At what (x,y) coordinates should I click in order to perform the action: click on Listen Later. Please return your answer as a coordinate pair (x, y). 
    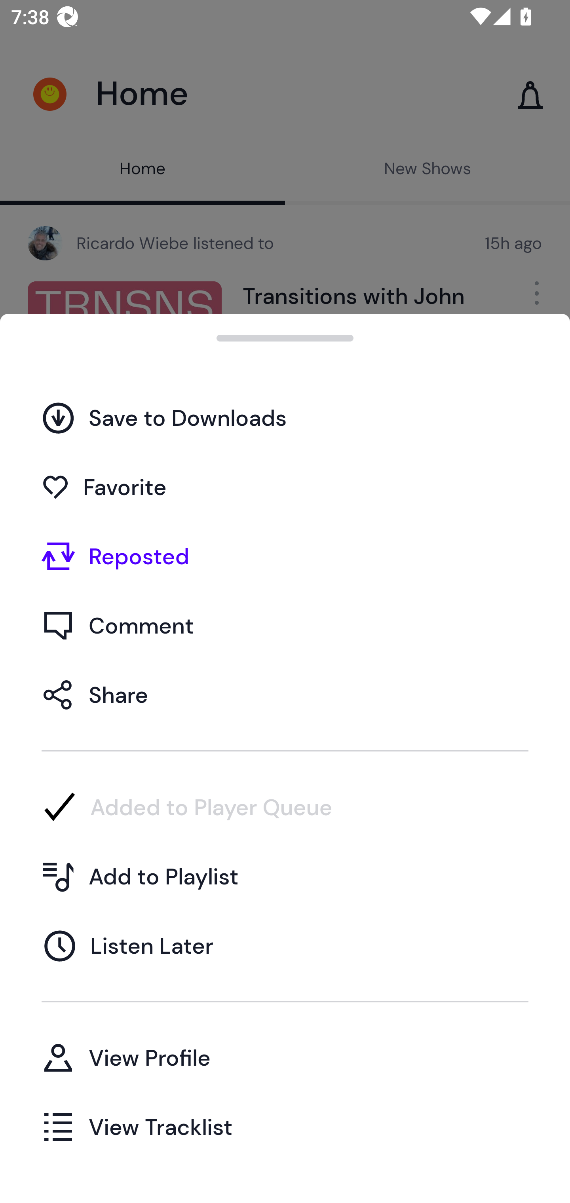
    Looking at the image, I should click on (285, 945).